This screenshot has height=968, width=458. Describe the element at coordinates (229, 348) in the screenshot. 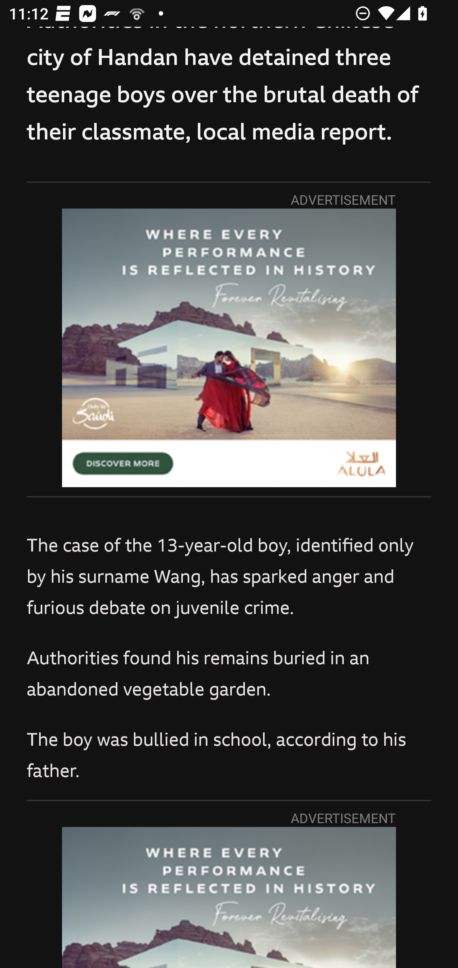

I see `forever-revitalising` at that location.